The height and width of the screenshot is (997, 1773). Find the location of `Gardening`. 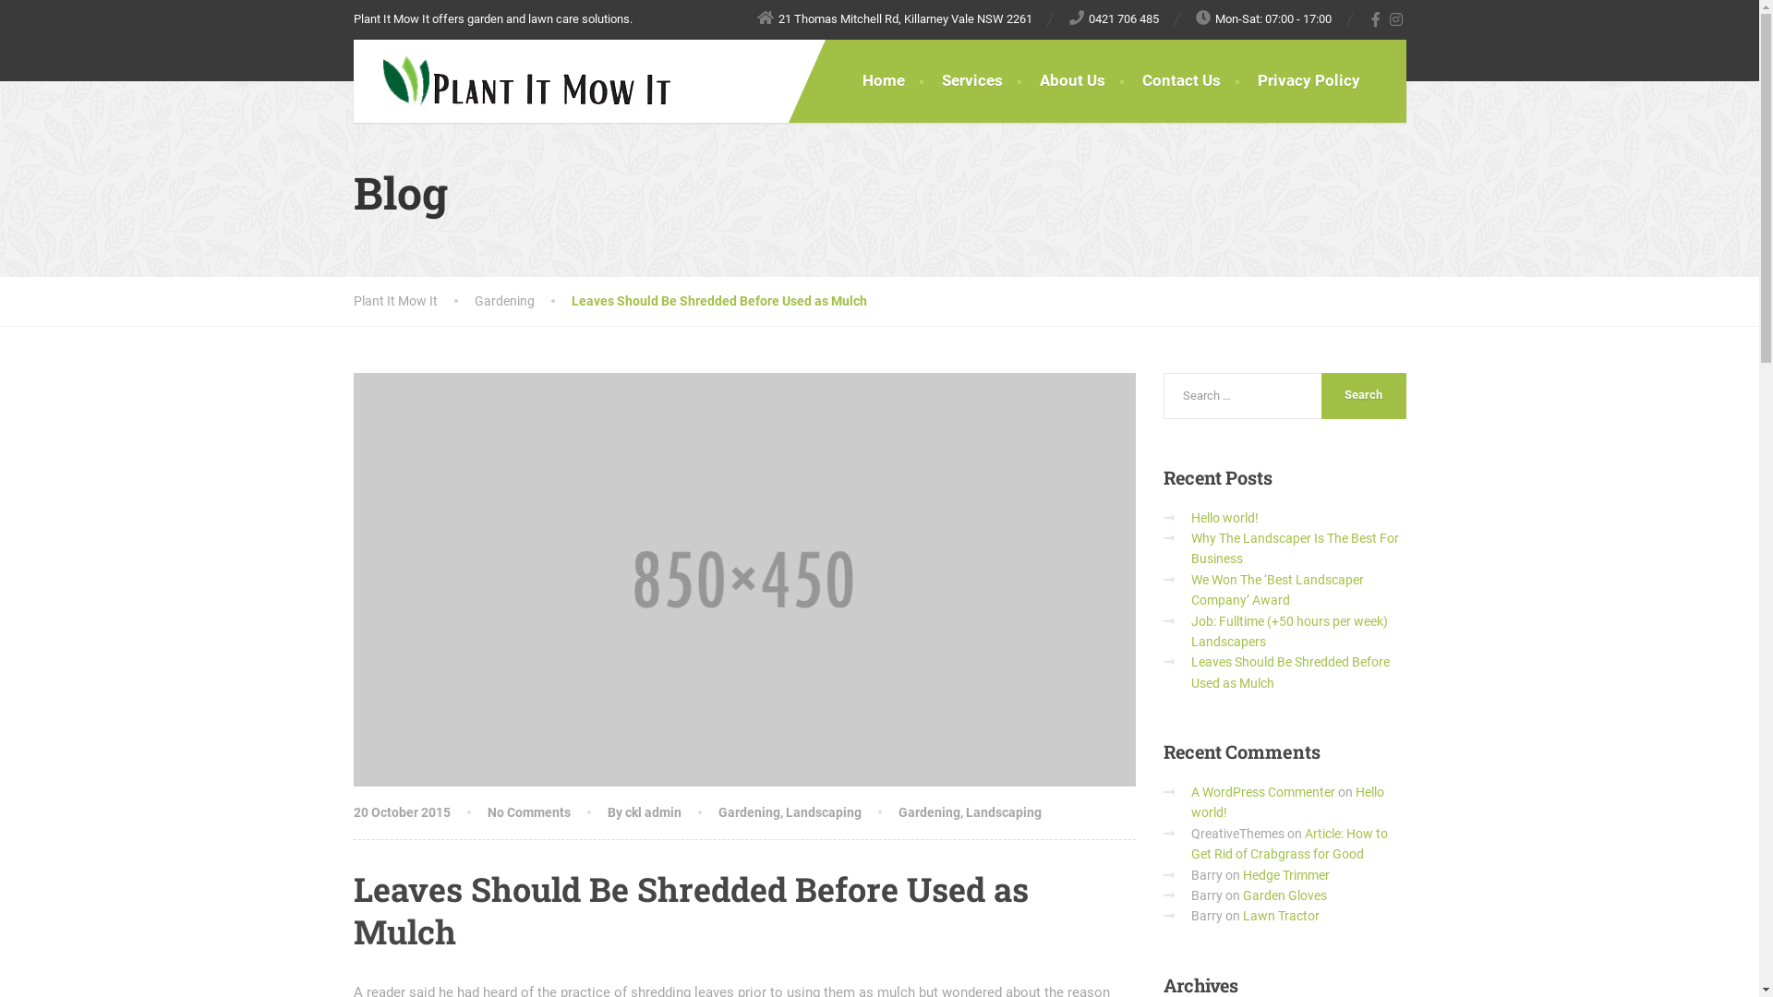

Gardening is located at coordinates (929, 812).